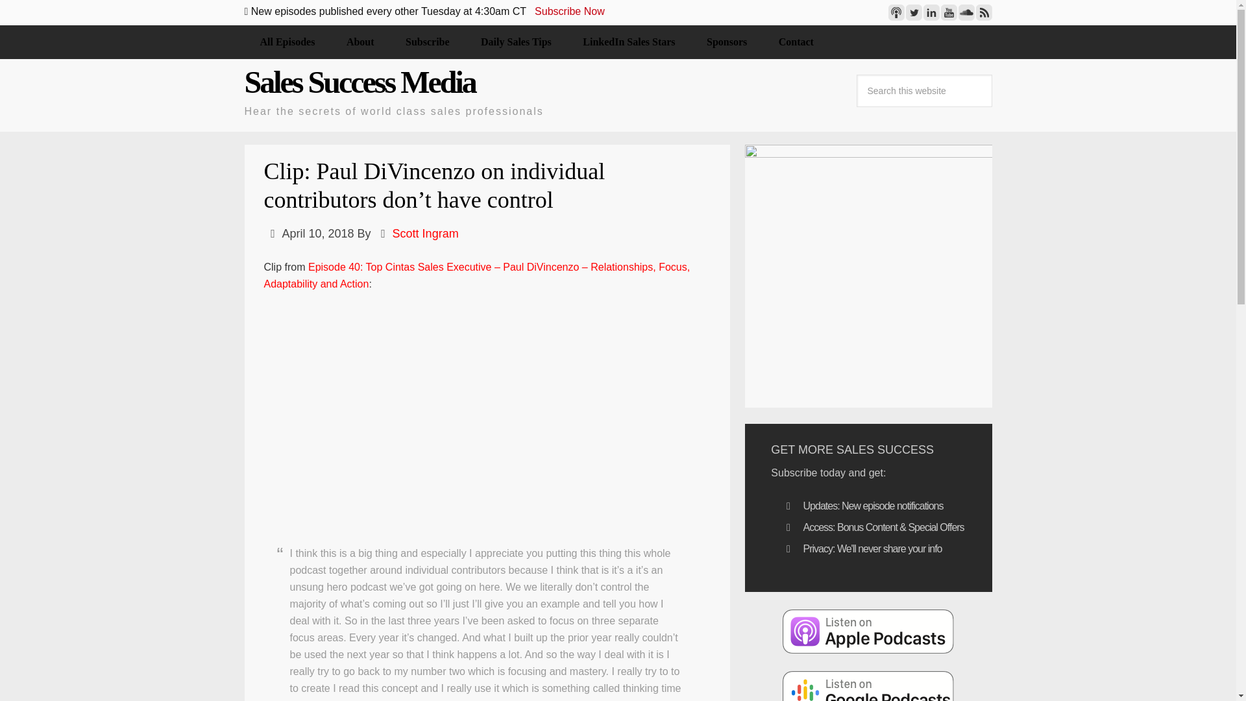  Describe the element at coordinates (628, 42) in the screenshot. I see `LinkedIn Sales Stars` at that location.